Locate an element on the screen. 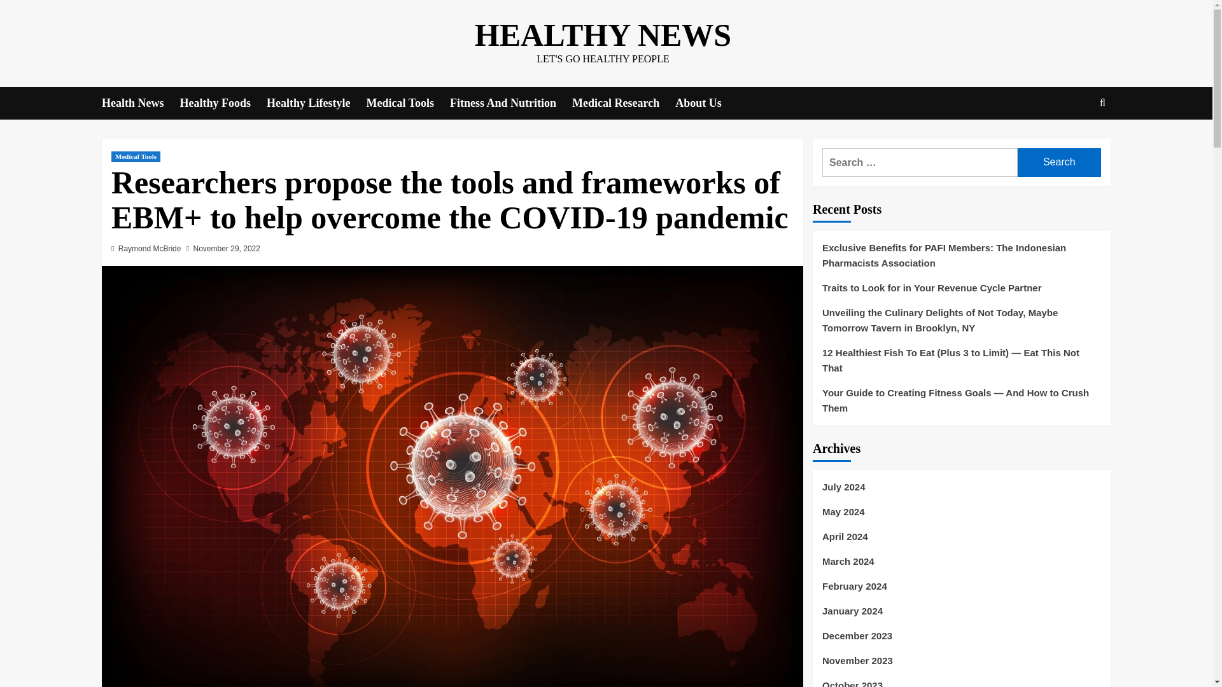 This screenshot has width=1222, height=687. Search is located at coordinates (1073, 142).